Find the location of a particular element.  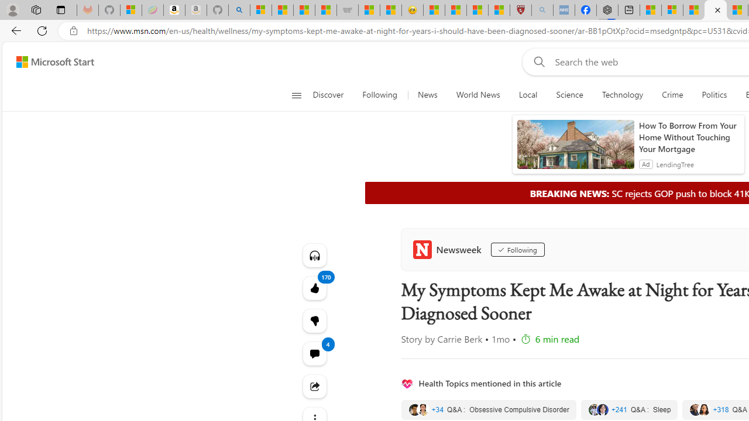

170 is located at coordinates (315, 320).